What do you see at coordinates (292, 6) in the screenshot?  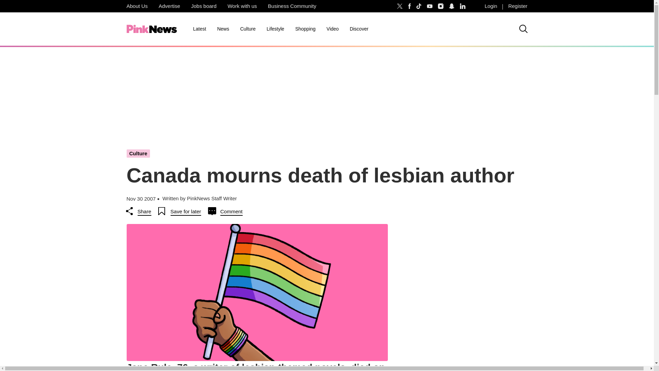 I see `Business Community` at bounding box center [292, 6].